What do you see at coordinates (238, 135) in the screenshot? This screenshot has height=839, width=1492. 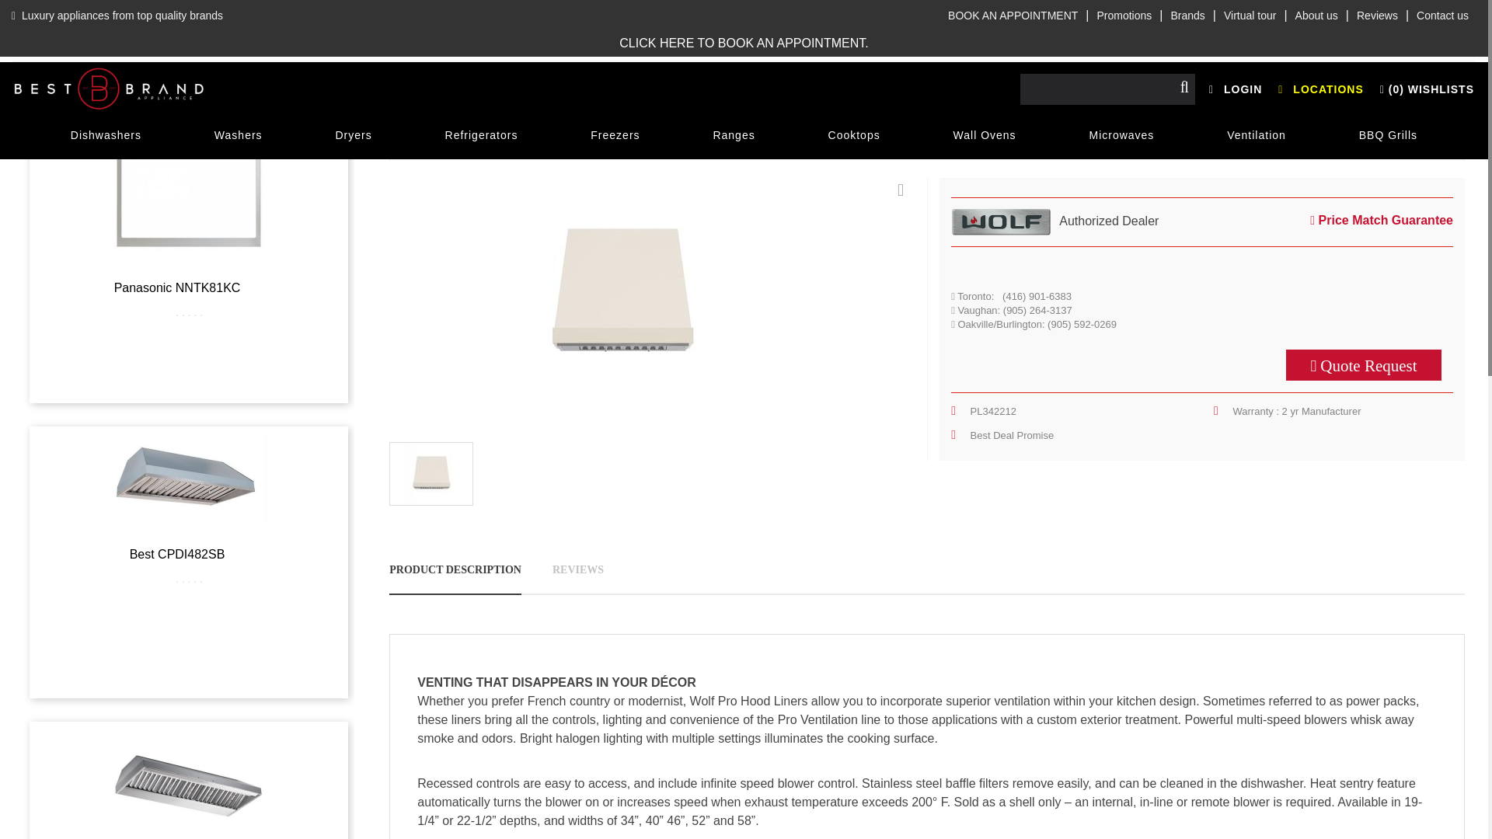 I see `Washers` at bounding box center [238, 135].